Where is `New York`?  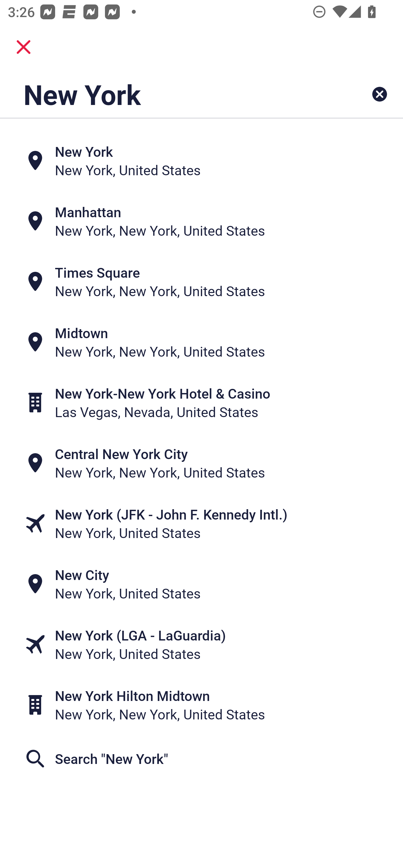
New York is located at coordinates (166, 94).